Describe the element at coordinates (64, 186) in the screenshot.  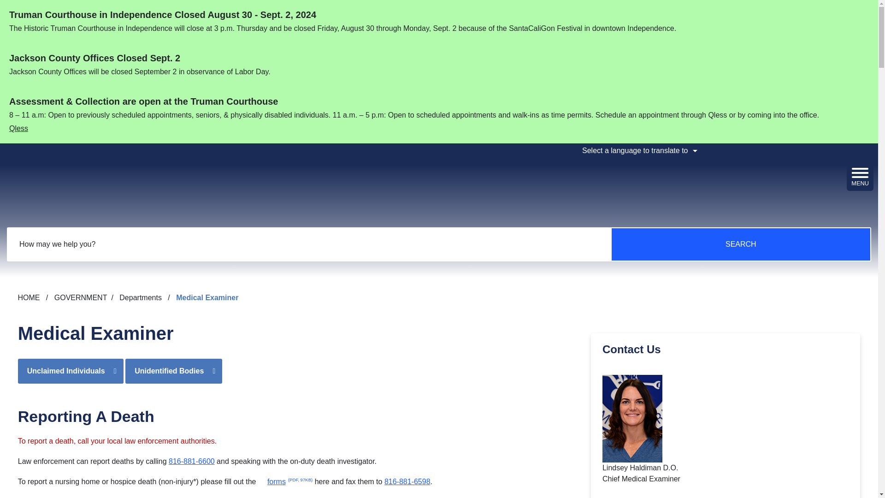
I see `Jackson County MO - Home - Logo` at that location.